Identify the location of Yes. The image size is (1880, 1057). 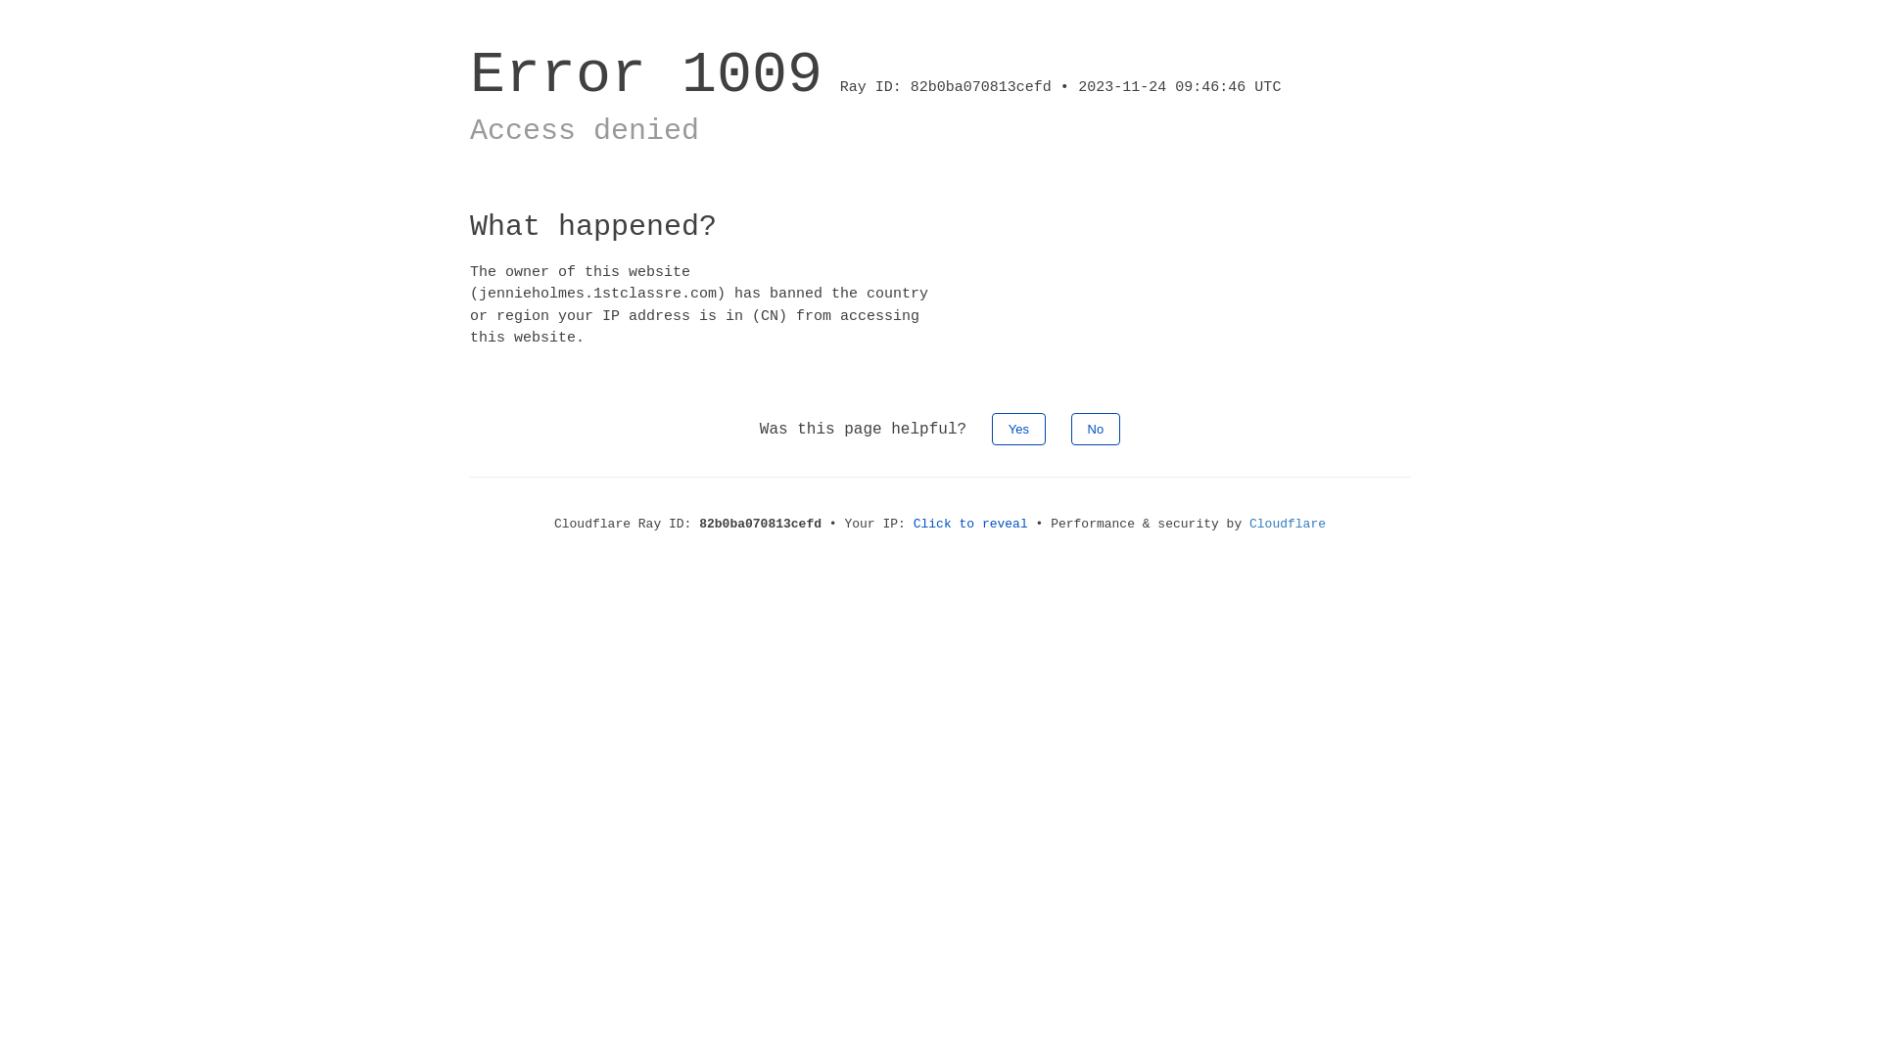
(1018, 429).